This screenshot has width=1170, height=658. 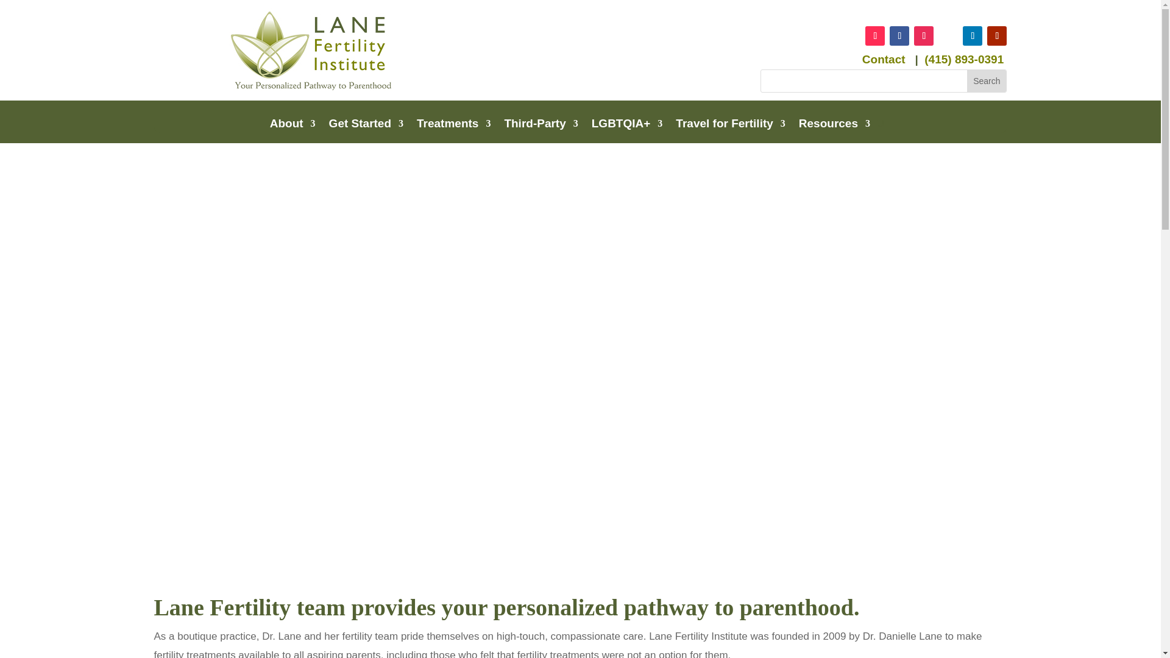 I want to click on Contact, so click(x=884, y=60).